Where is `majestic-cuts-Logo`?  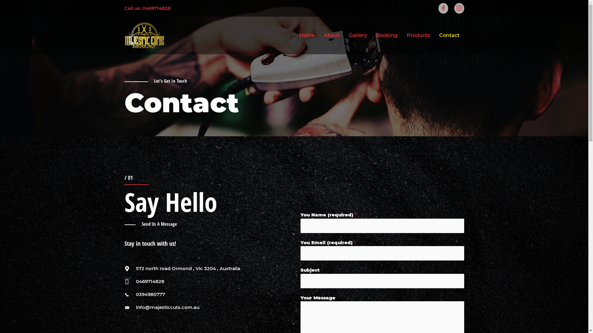
majestic-cuts-Logo is located at coordinates (144, 35).